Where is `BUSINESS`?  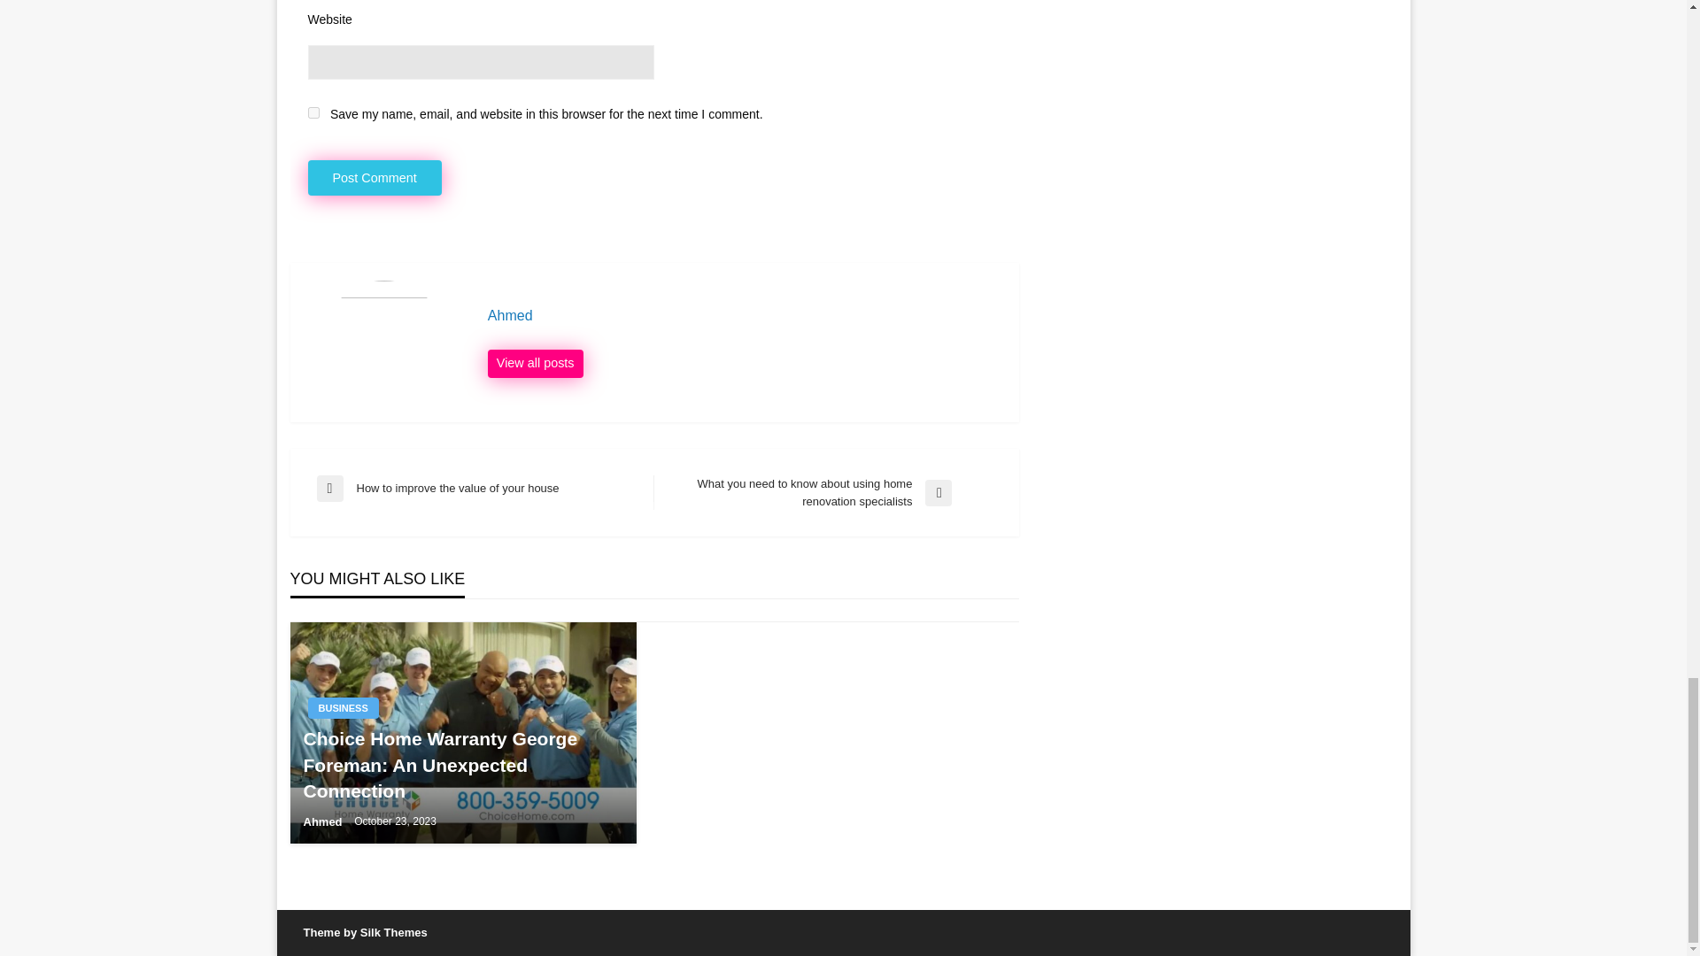 BUSINESS is located at coordinates (344, 708).